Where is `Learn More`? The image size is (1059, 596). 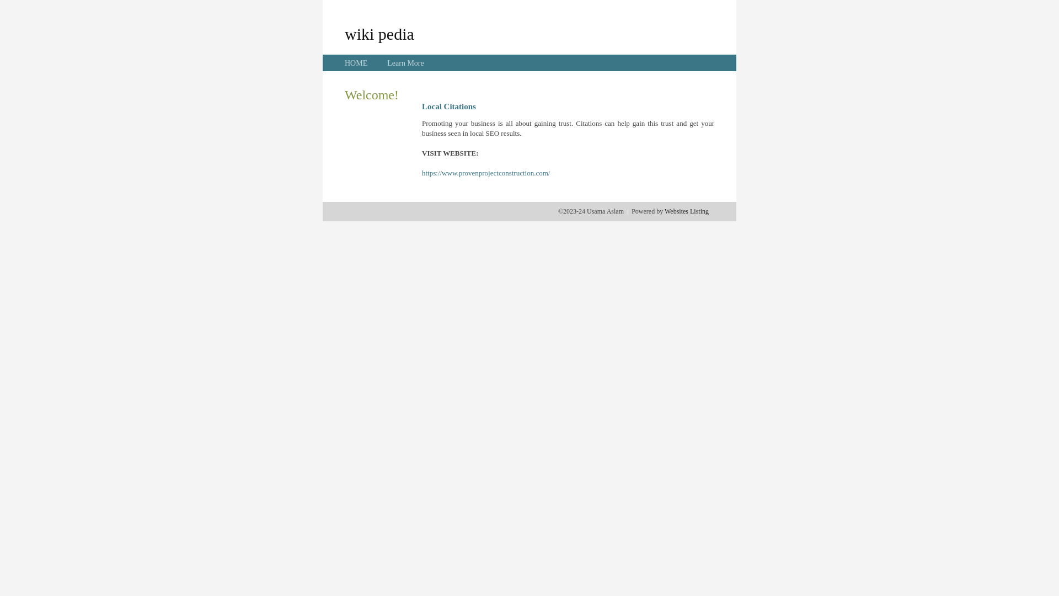
Learn More is located at coordinates (405, 63).